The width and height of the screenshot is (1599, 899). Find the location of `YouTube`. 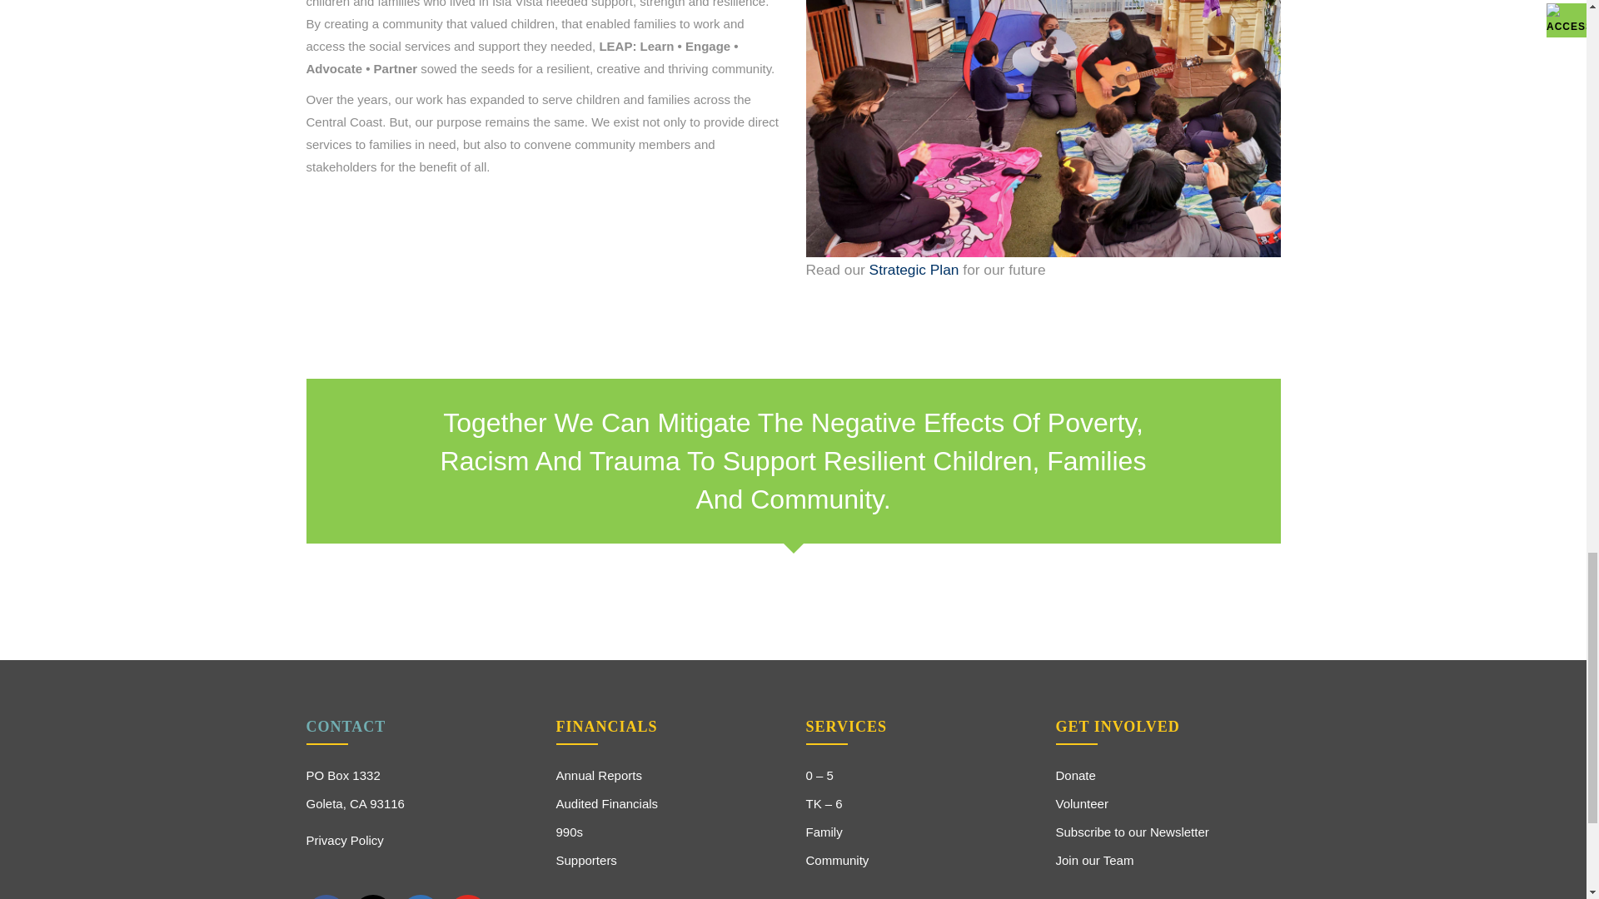

YouTube is located at coordinates (467, 897).